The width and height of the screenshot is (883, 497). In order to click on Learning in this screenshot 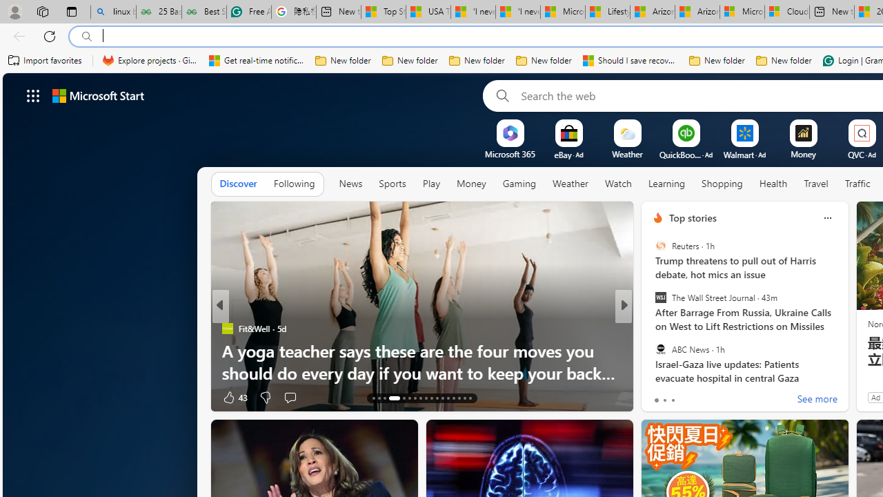, I will do `click(666, 184)`.